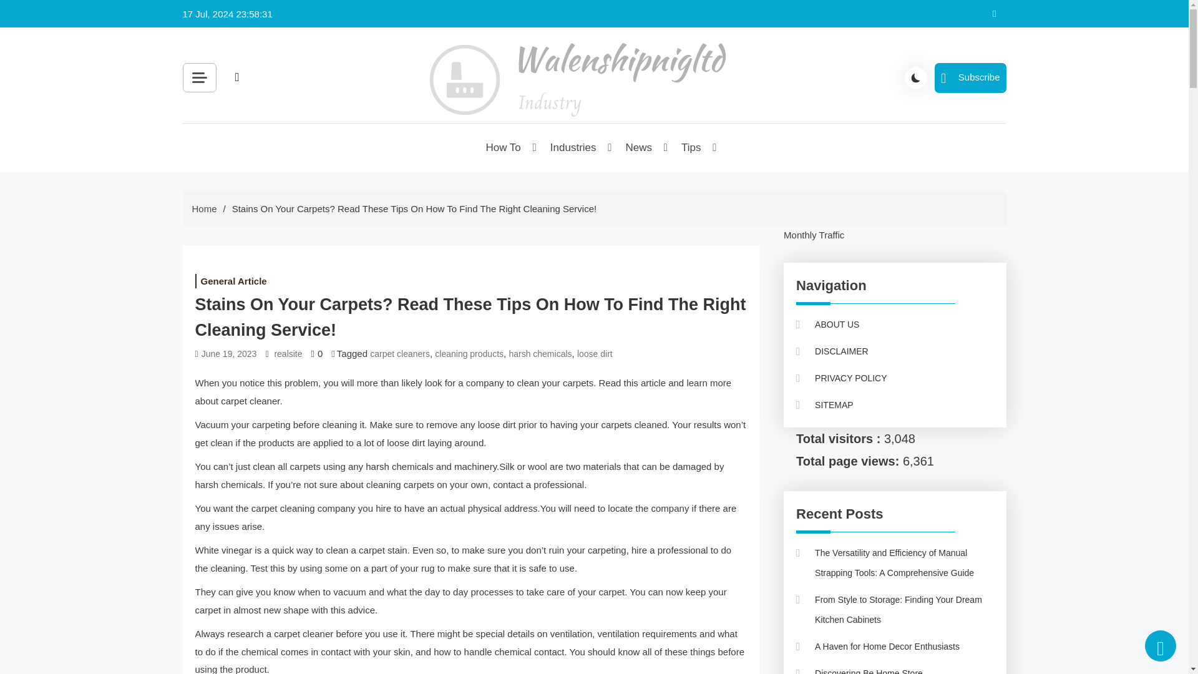 The image size is (1198, 674). I want to click on Subscribe, so click(970, 77).